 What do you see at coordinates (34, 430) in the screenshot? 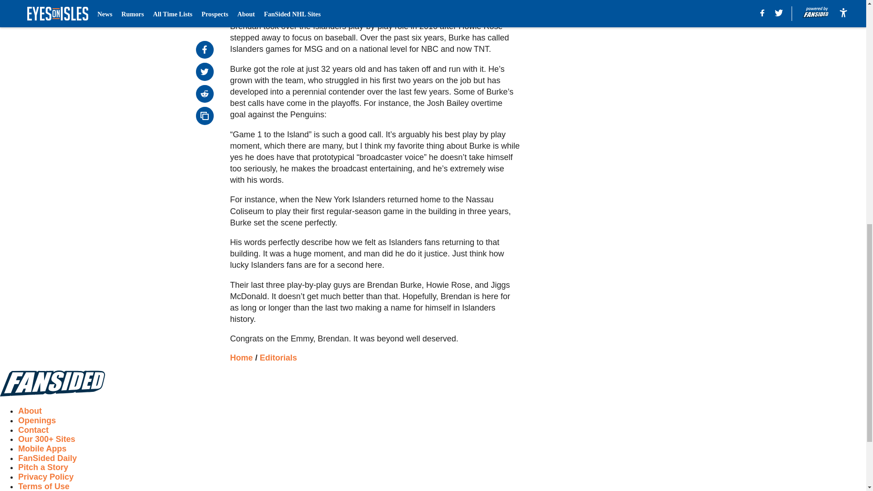
I see `Contact` at bounding box center [34, 430].